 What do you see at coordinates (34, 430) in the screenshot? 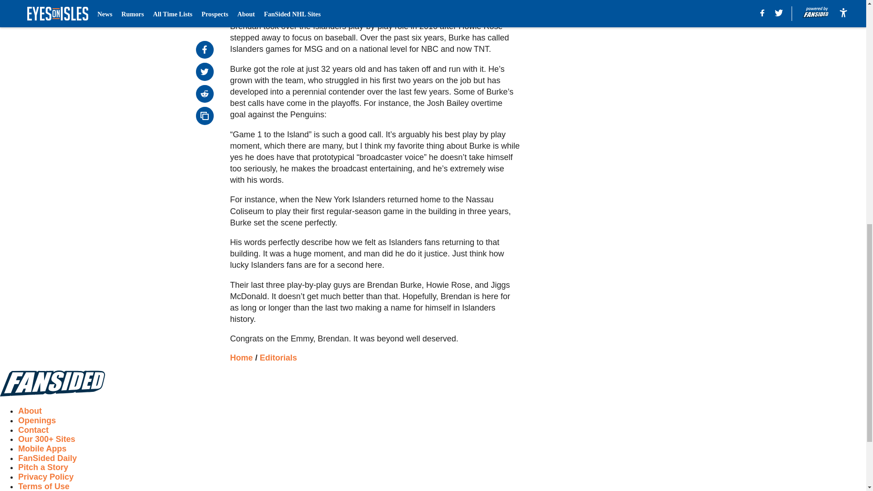
I see `Contact` at bounding box center [34, 430].